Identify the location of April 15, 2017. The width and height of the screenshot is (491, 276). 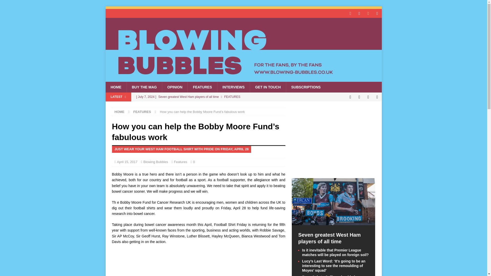
(127, 162).